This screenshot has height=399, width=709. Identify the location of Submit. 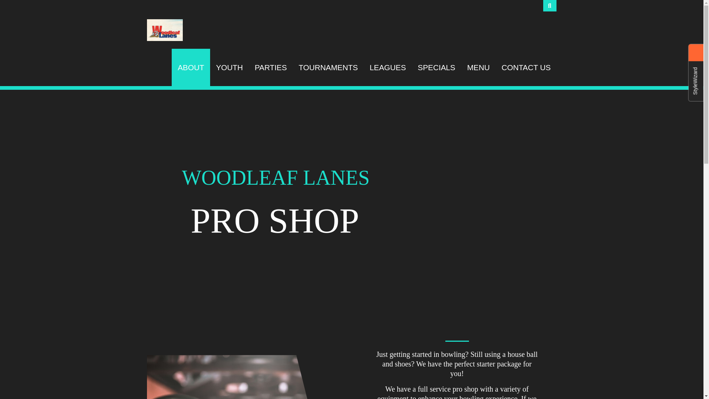
(14, 6).